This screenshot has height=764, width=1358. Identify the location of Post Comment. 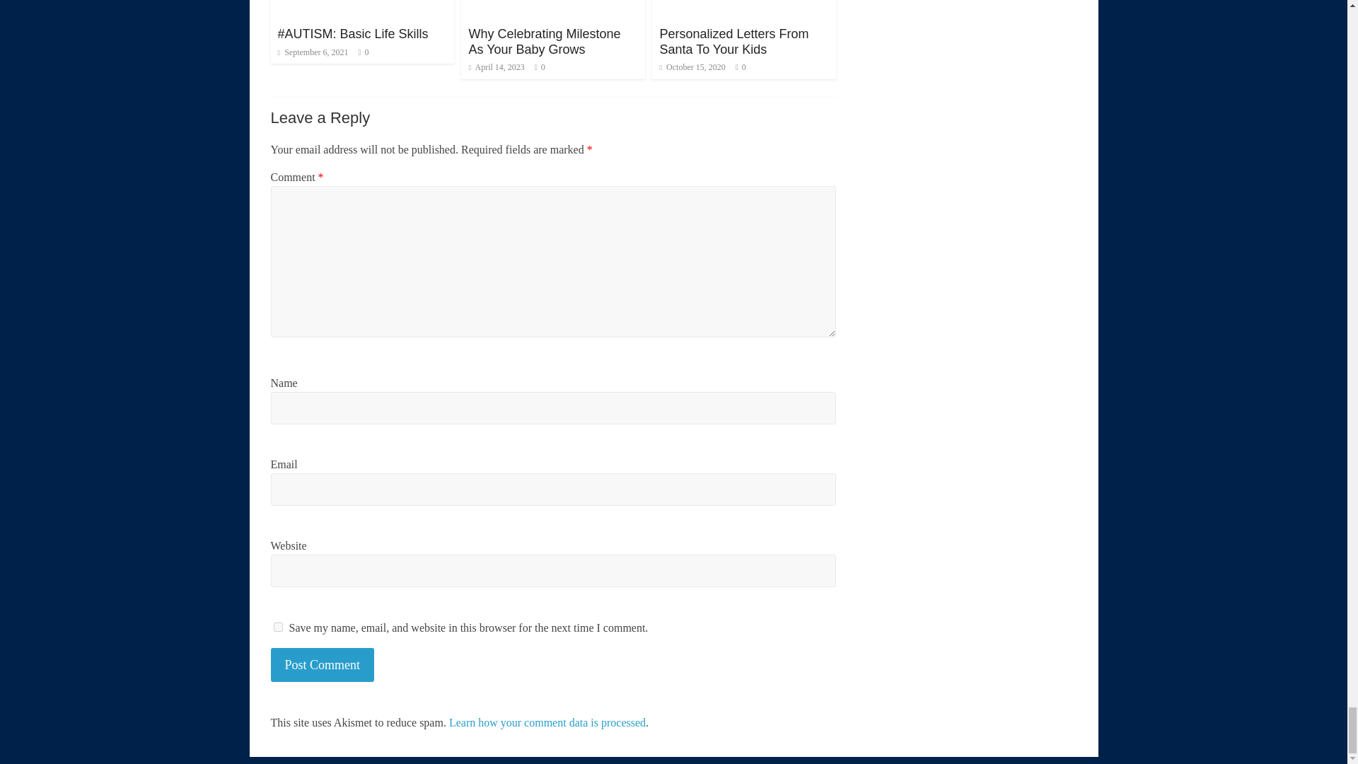
(323, 665).